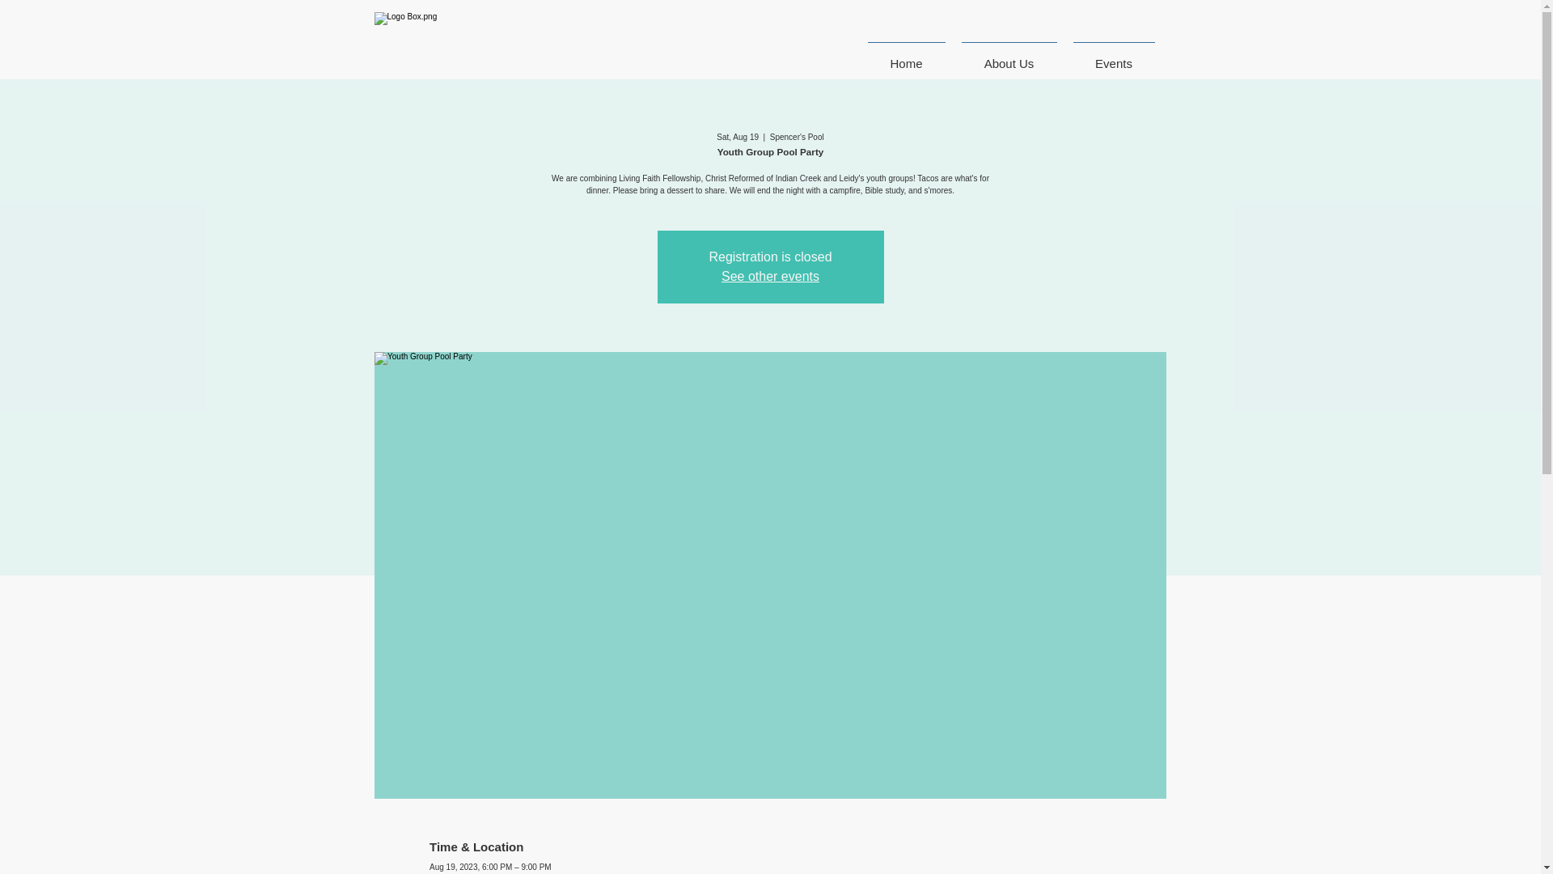 Image resolution: width=1553 pixels, height=874 pixels. Describe the element at coordinates (1113, 56) in the screenshot. I see `Events` at that location.